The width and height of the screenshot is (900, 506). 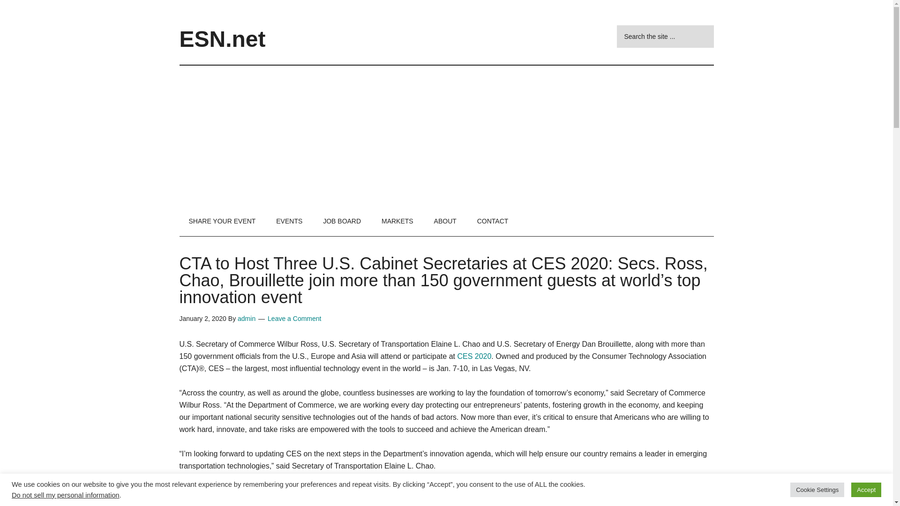 What do you see at coordinates (493, 221) in the screenshot?
I see `CONTACT` at bounding box center [493, 221].